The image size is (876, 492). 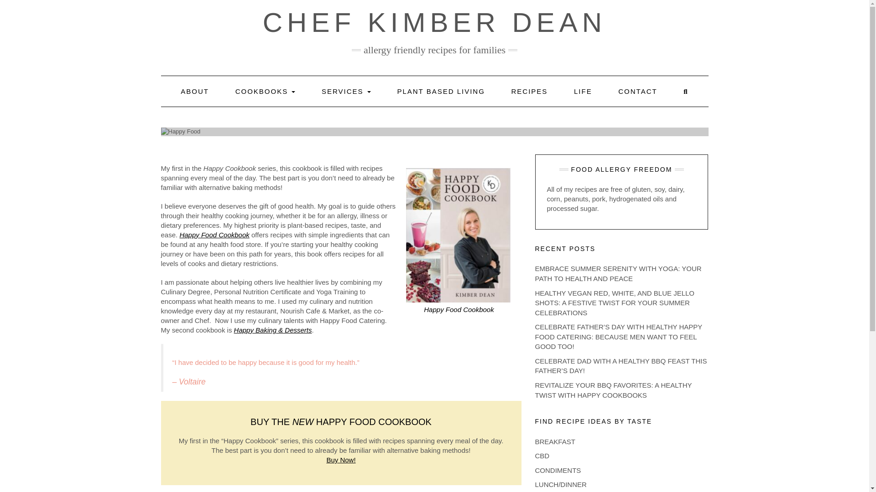 What do you see at coordinates (266, 91) in the screenshot?
I see `COOKBOOKS` at bounding box center [266, 91].